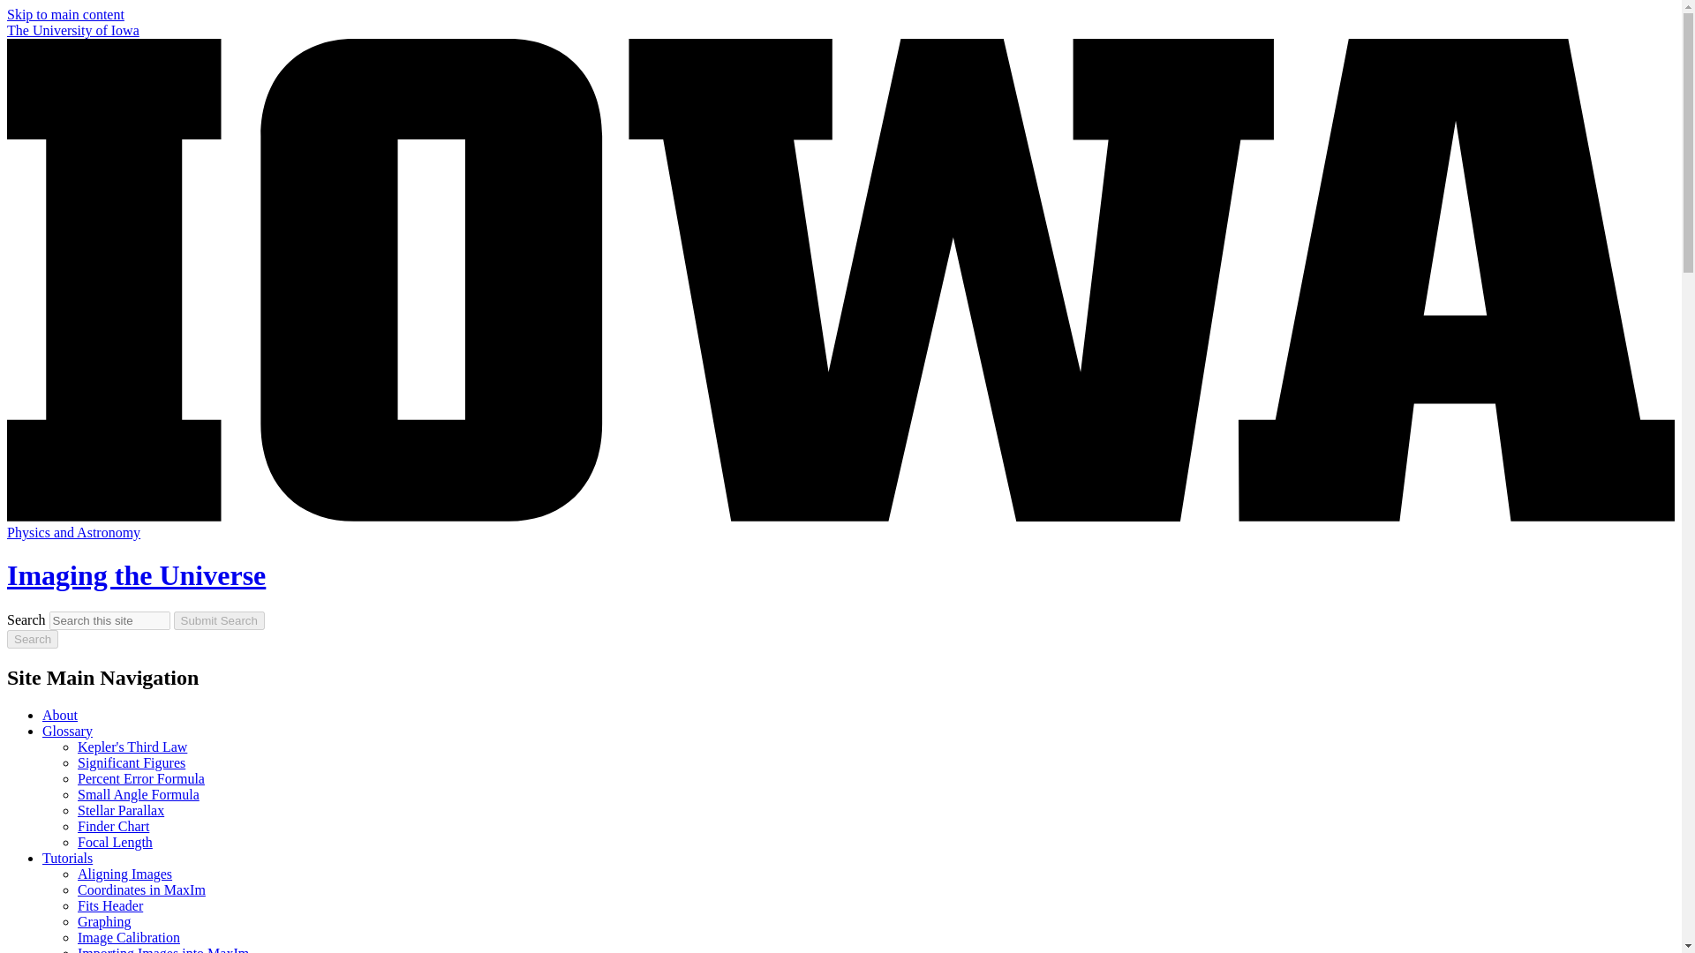  I want to click on Submit Search, so click(219, 620).